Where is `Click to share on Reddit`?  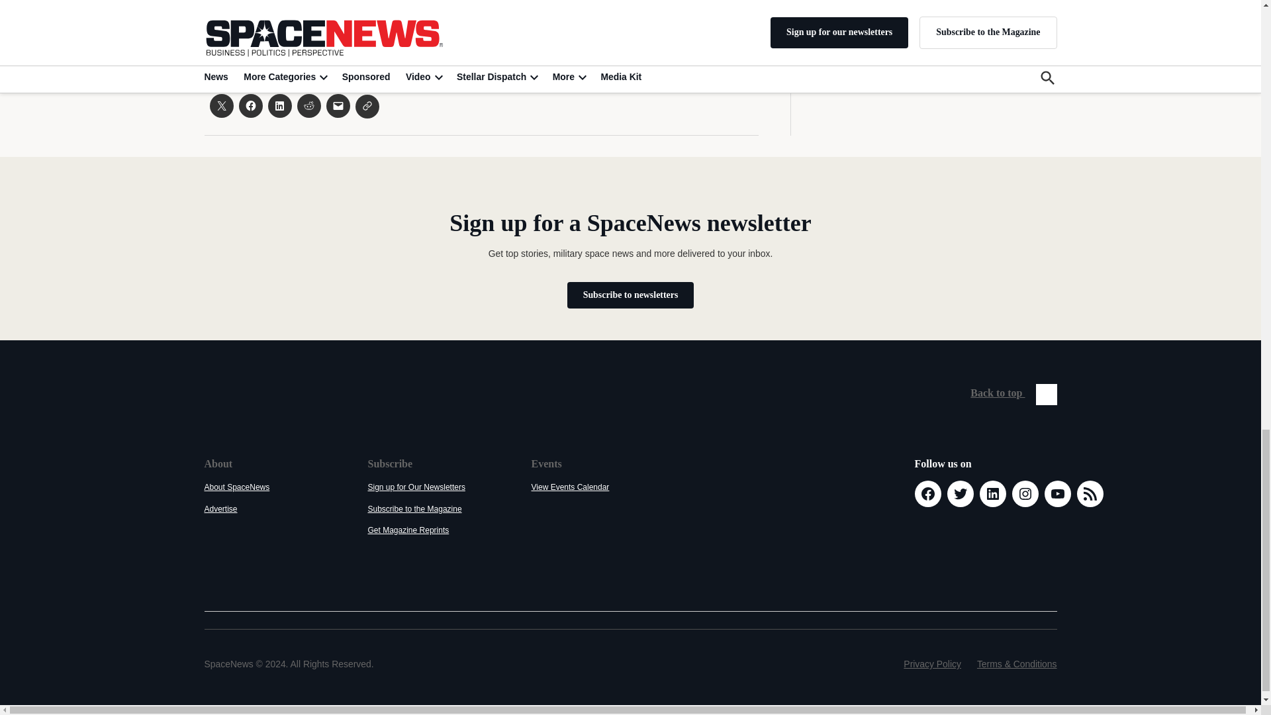 Click to share on Reddit is located at coordinates (308, 106).